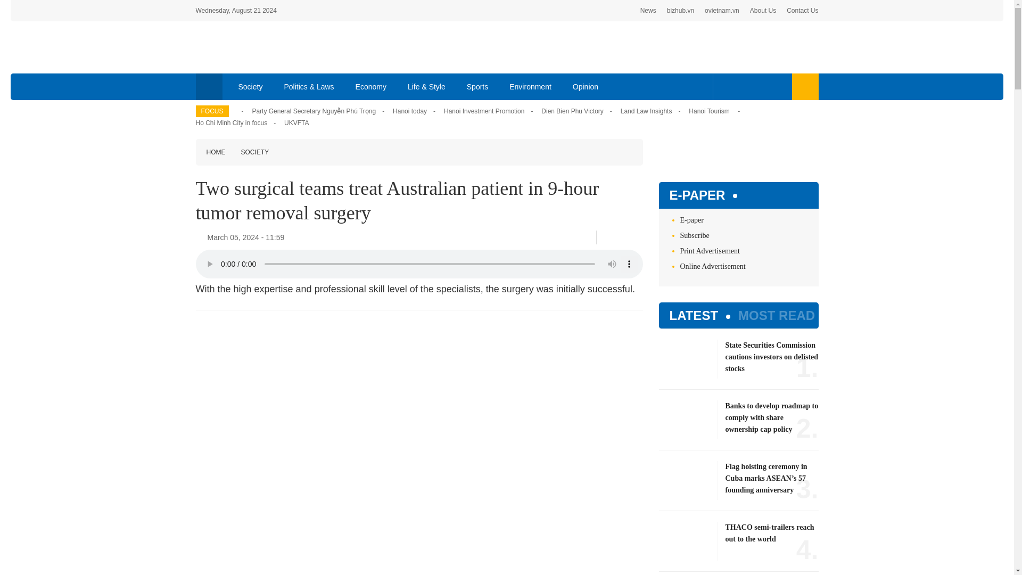  I want to click on Sports, so click(477, 86).